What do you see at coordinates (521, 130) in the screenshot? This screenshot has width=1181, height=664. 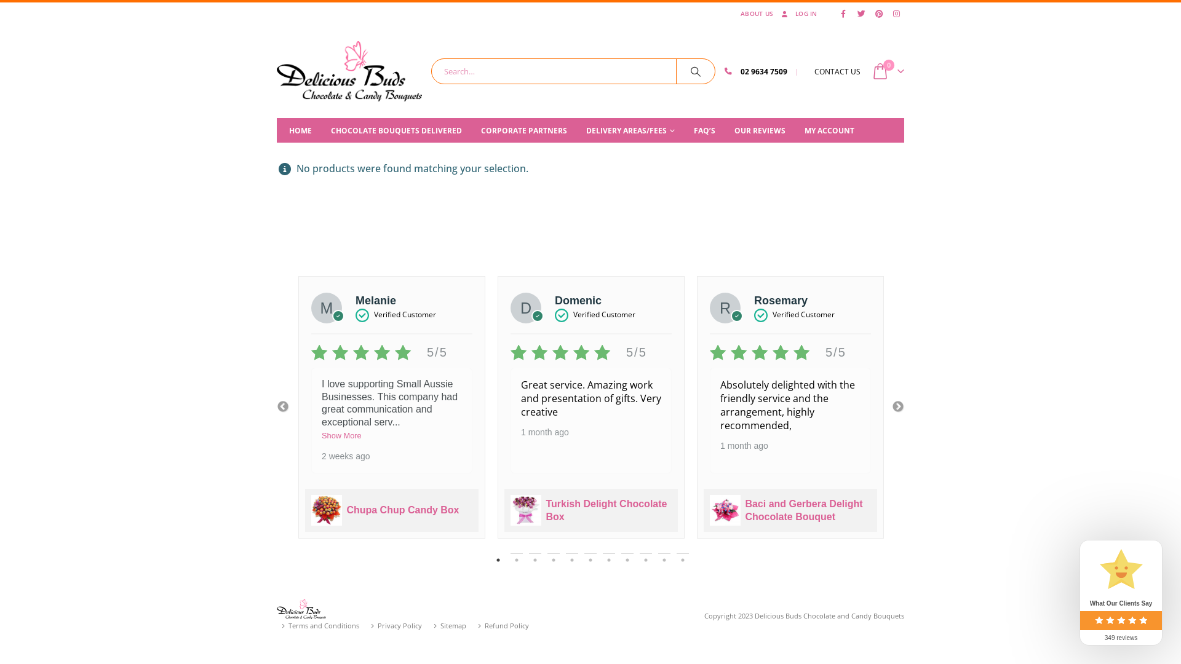 I see `CORPORATE PARTNERS` at bounding box center [521, 130].